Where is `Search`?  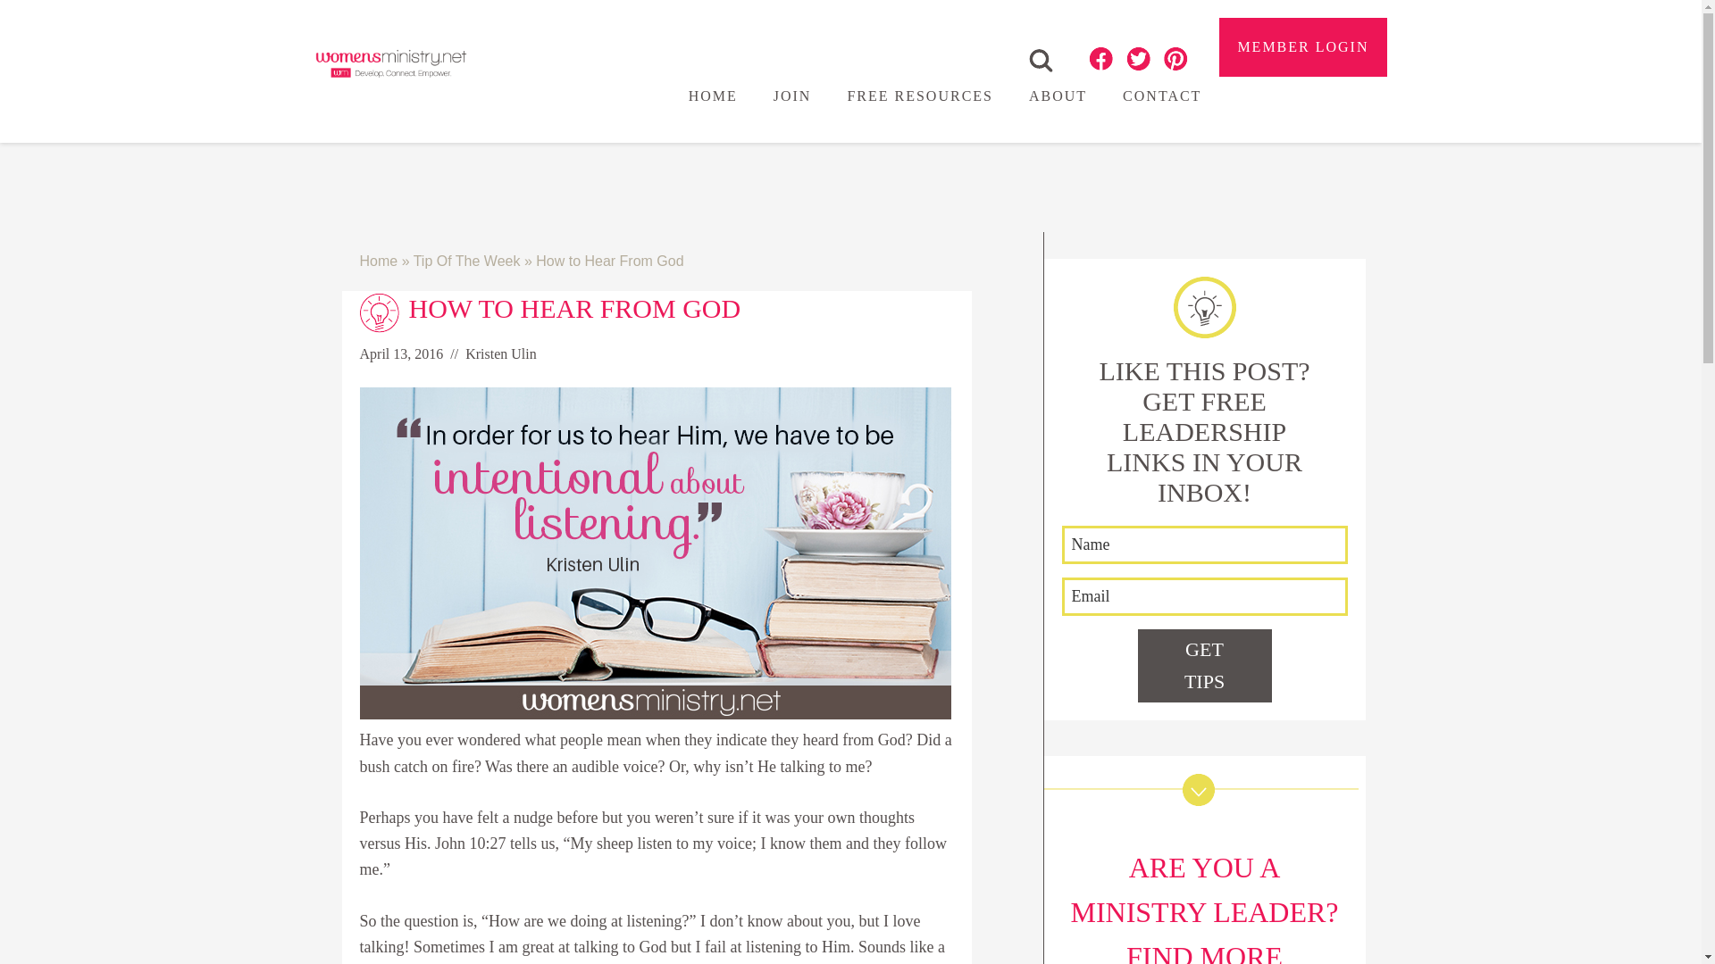
Search is located at coordinates (1041, 61).